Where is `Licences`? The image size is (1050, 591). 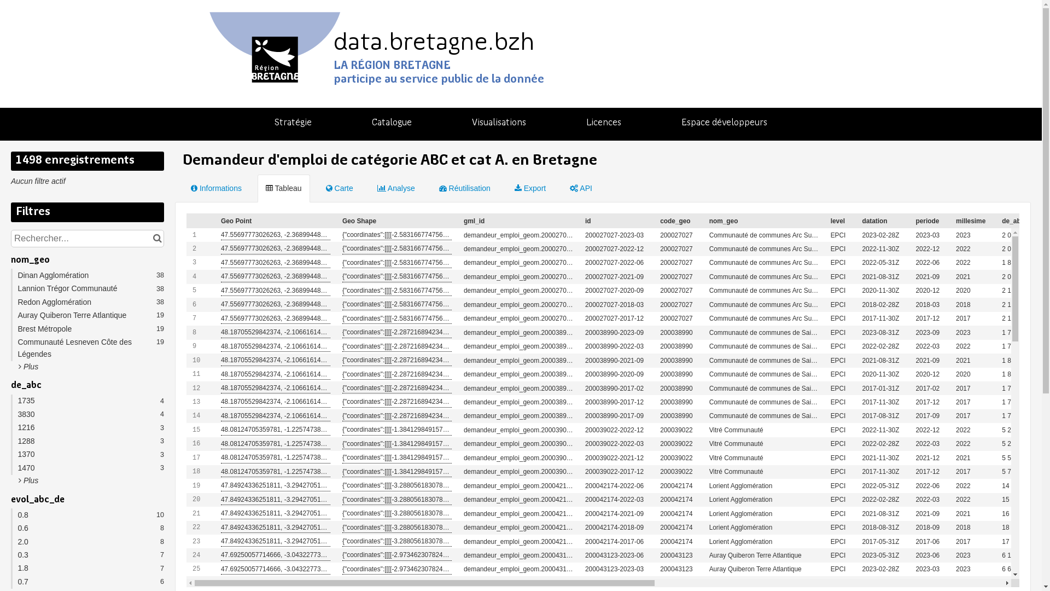
Licences is located at coordinates (604, 123).